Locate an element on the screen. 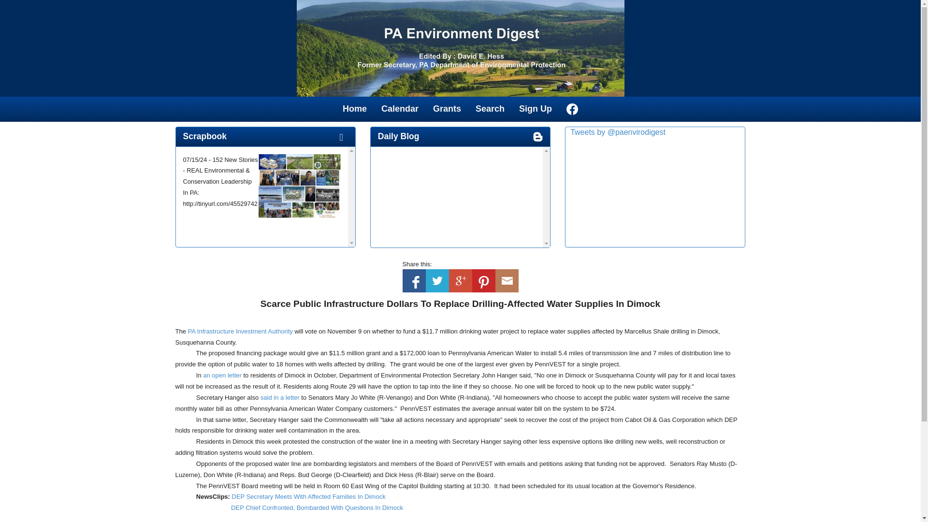 The width and height of the screenshot is (928, 522). DEP Secretary Meets With Affected Families In Dimock is located at coordinates (309, 496).